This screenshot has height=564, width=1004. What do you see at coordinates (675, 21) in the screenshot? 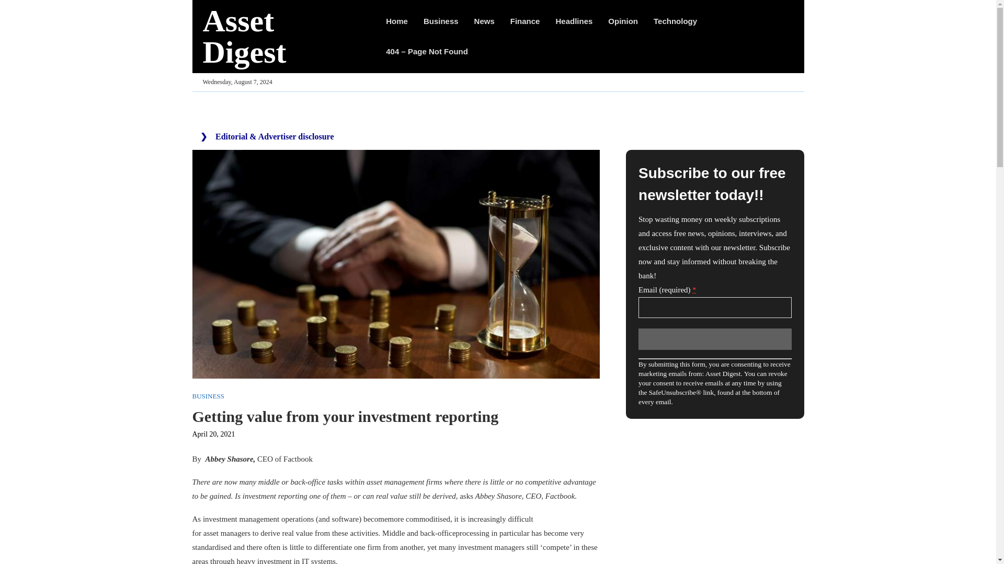
I see `Technology` at bounding box center [675, 21].